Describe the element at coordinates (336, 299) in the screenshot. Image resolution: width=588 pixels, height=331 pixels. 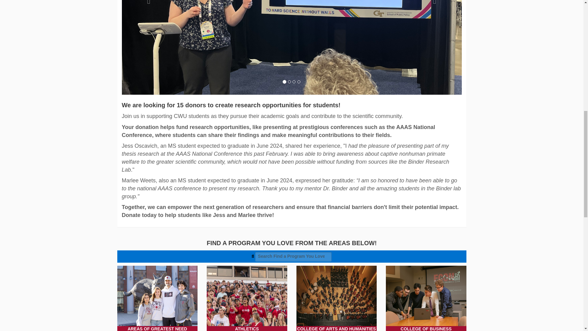
I see `COLLEGE OF ARTS AND HUMANITIES` at that location.